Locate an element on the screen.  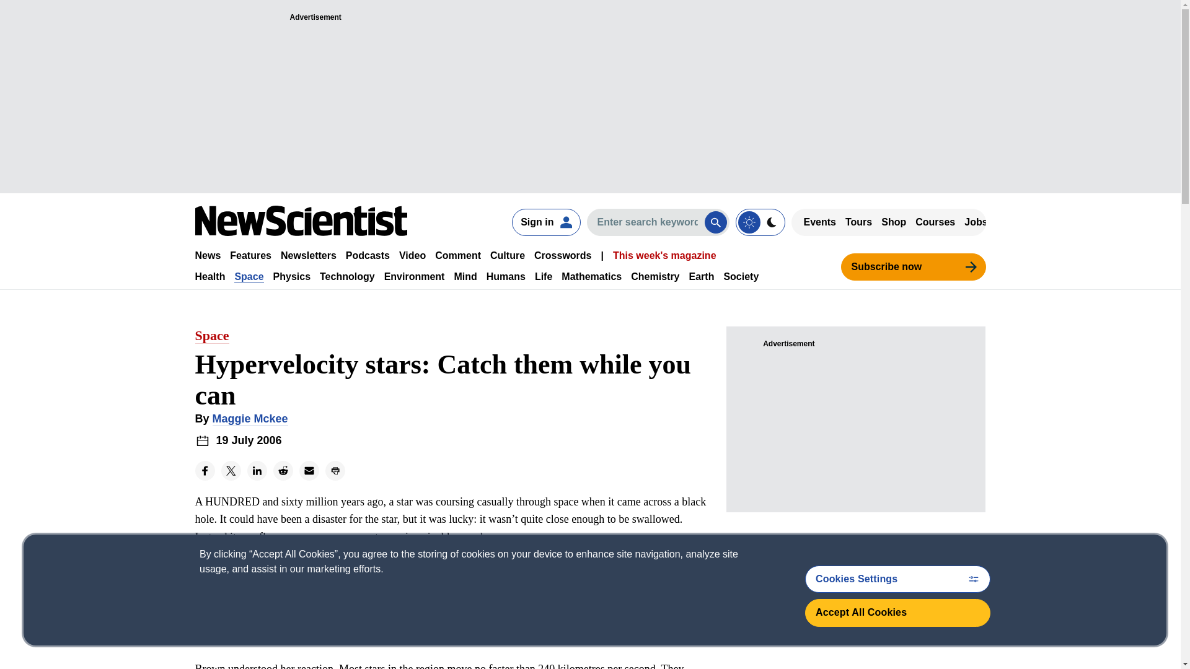
Sign in is located at coordinates (545, 222).